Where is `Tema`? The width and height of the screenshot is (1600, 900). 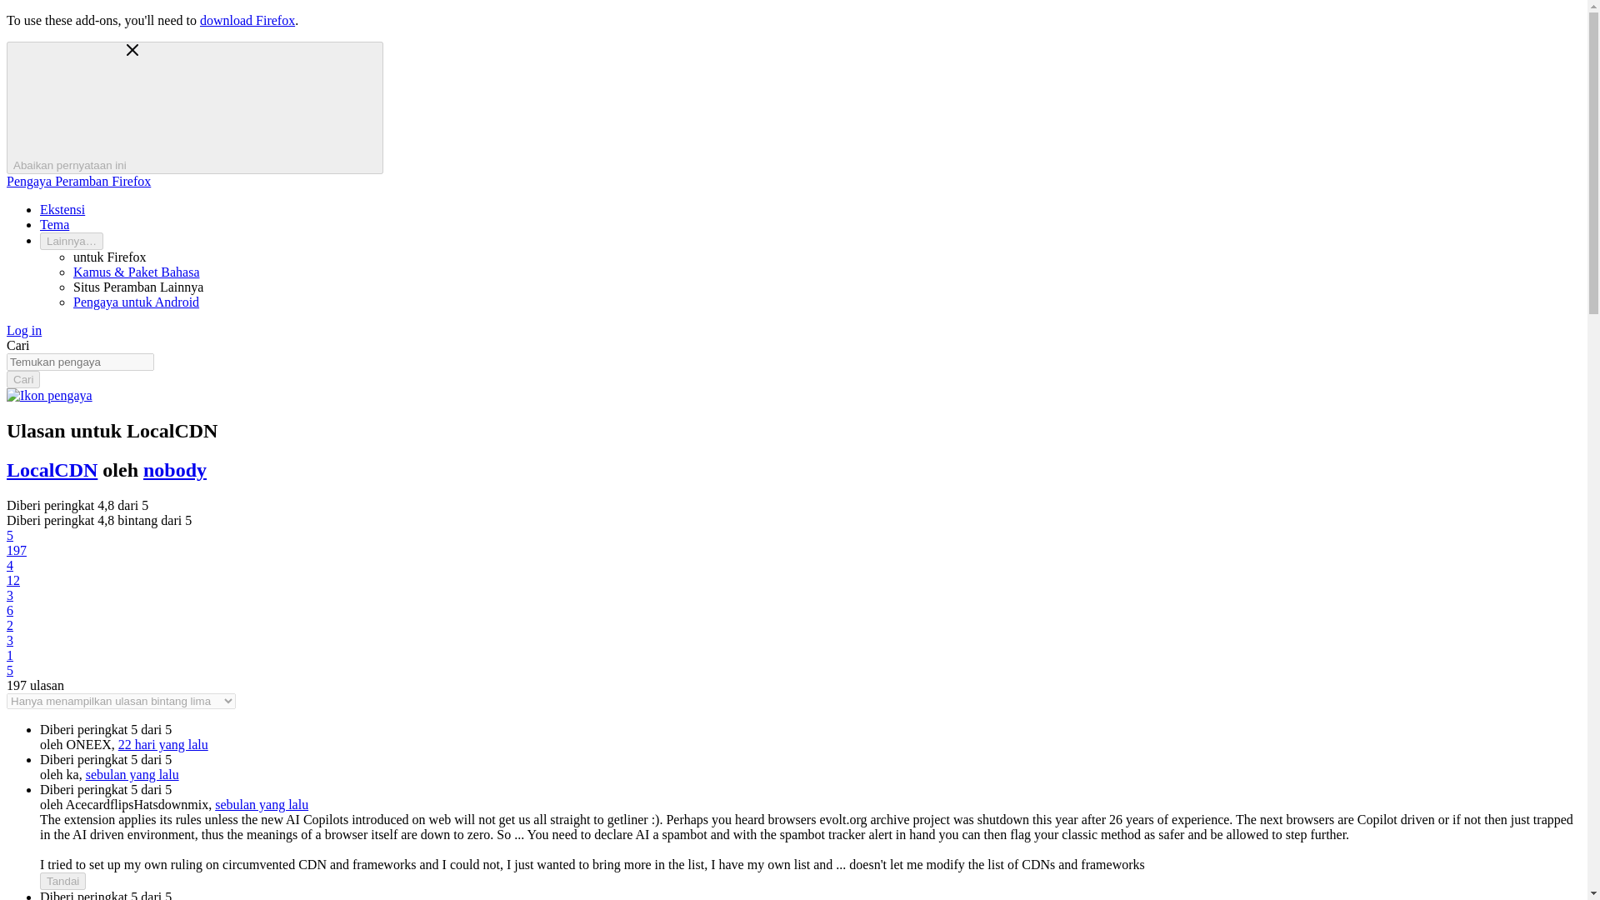
Tema is located at coordinates (54, 224).